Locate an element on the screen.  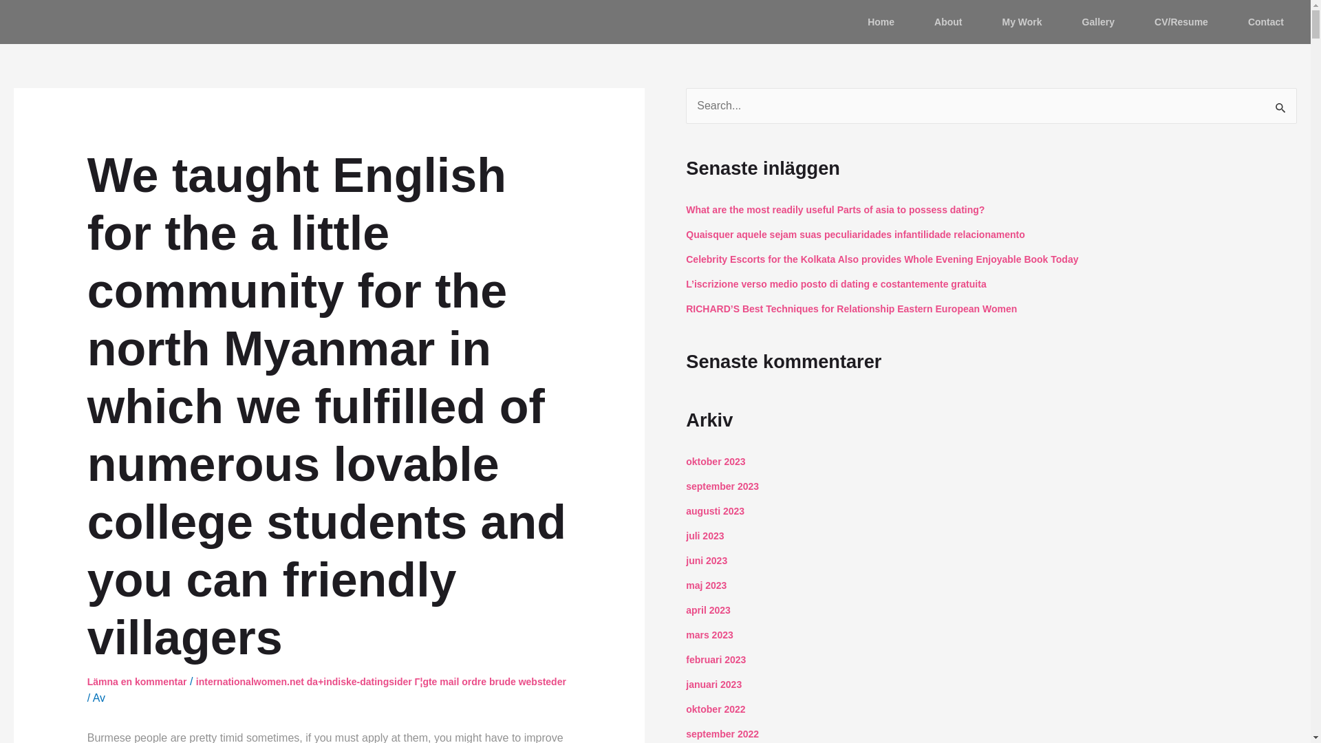
maj 2023 is located at coordinates (706, 585).